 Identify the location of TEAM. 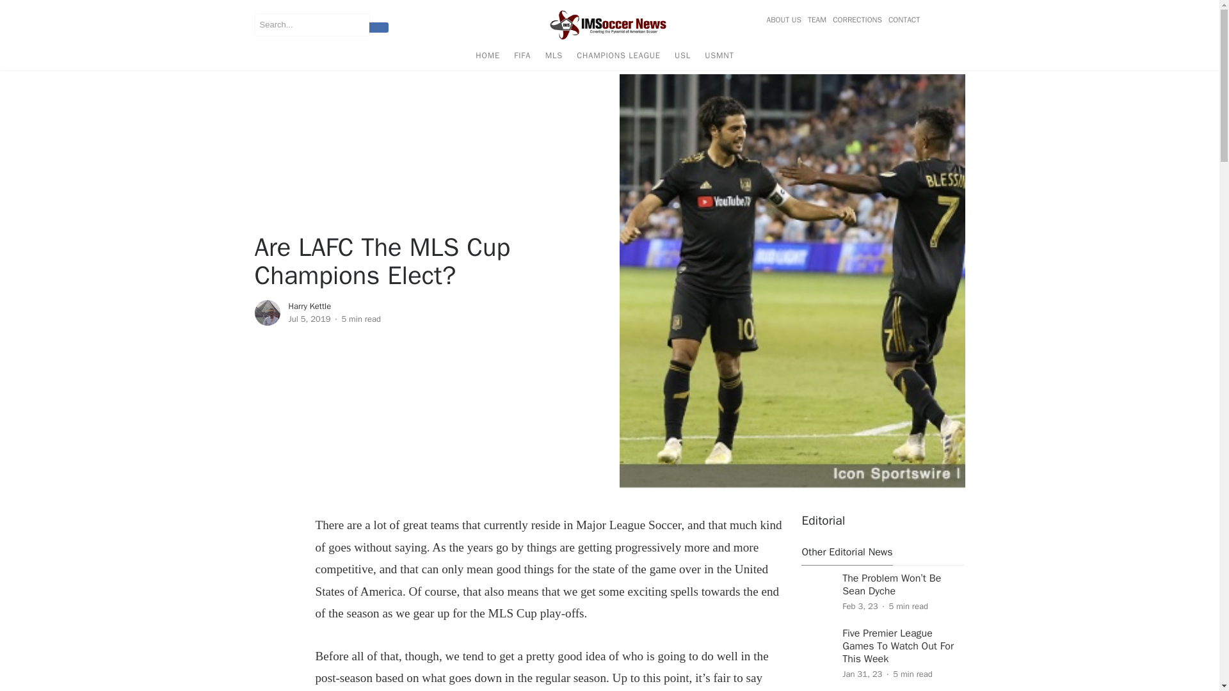
(817, 20).